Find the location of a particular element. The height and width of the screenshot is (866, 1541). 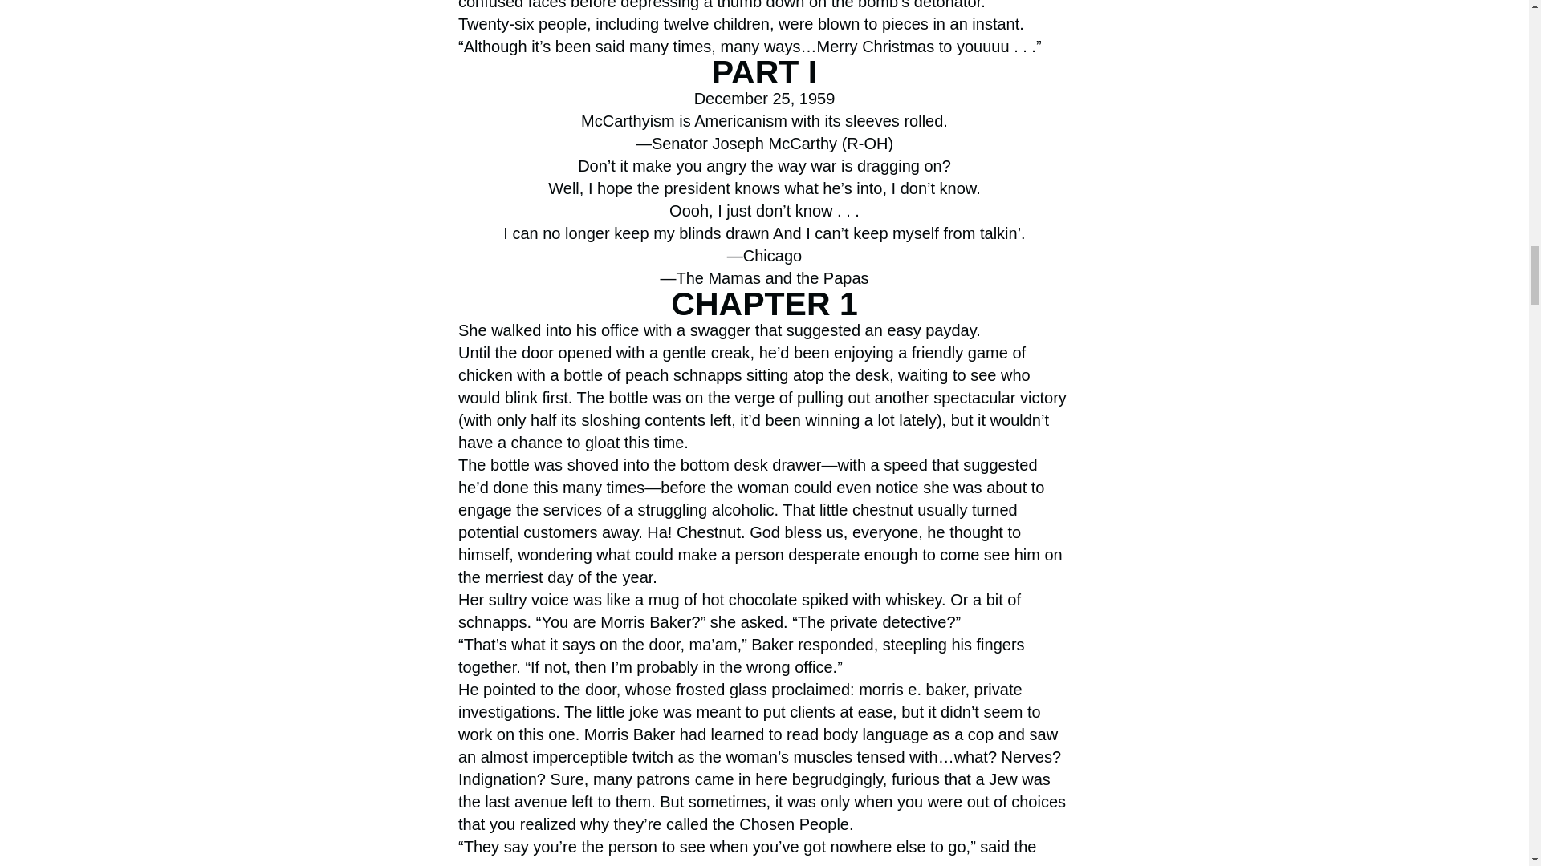

Page 7 is located at coordinates (764, 173).